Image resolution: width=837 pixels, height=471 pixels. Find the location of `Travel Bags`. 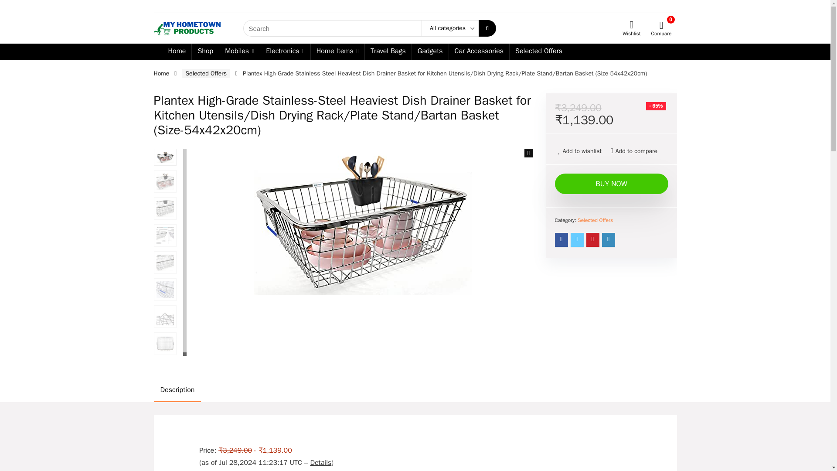

Travel Bags is located at coordinates (388, 52).